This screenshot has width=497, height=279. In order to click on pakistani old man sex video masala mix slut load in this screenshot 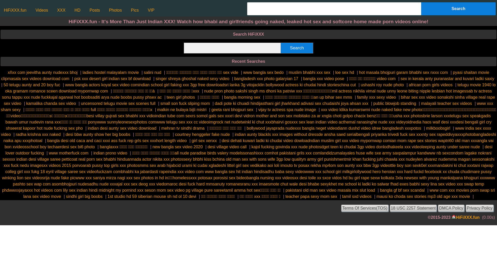, I will do `click(330, 190)`.